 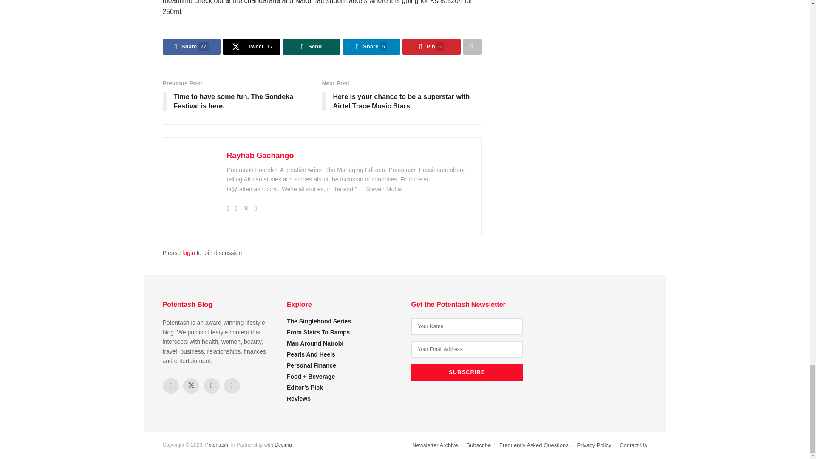 What do you see at coordinates (467, 372) in the screenshot?
I see `Subscribe` at bounding box center [467, 372].